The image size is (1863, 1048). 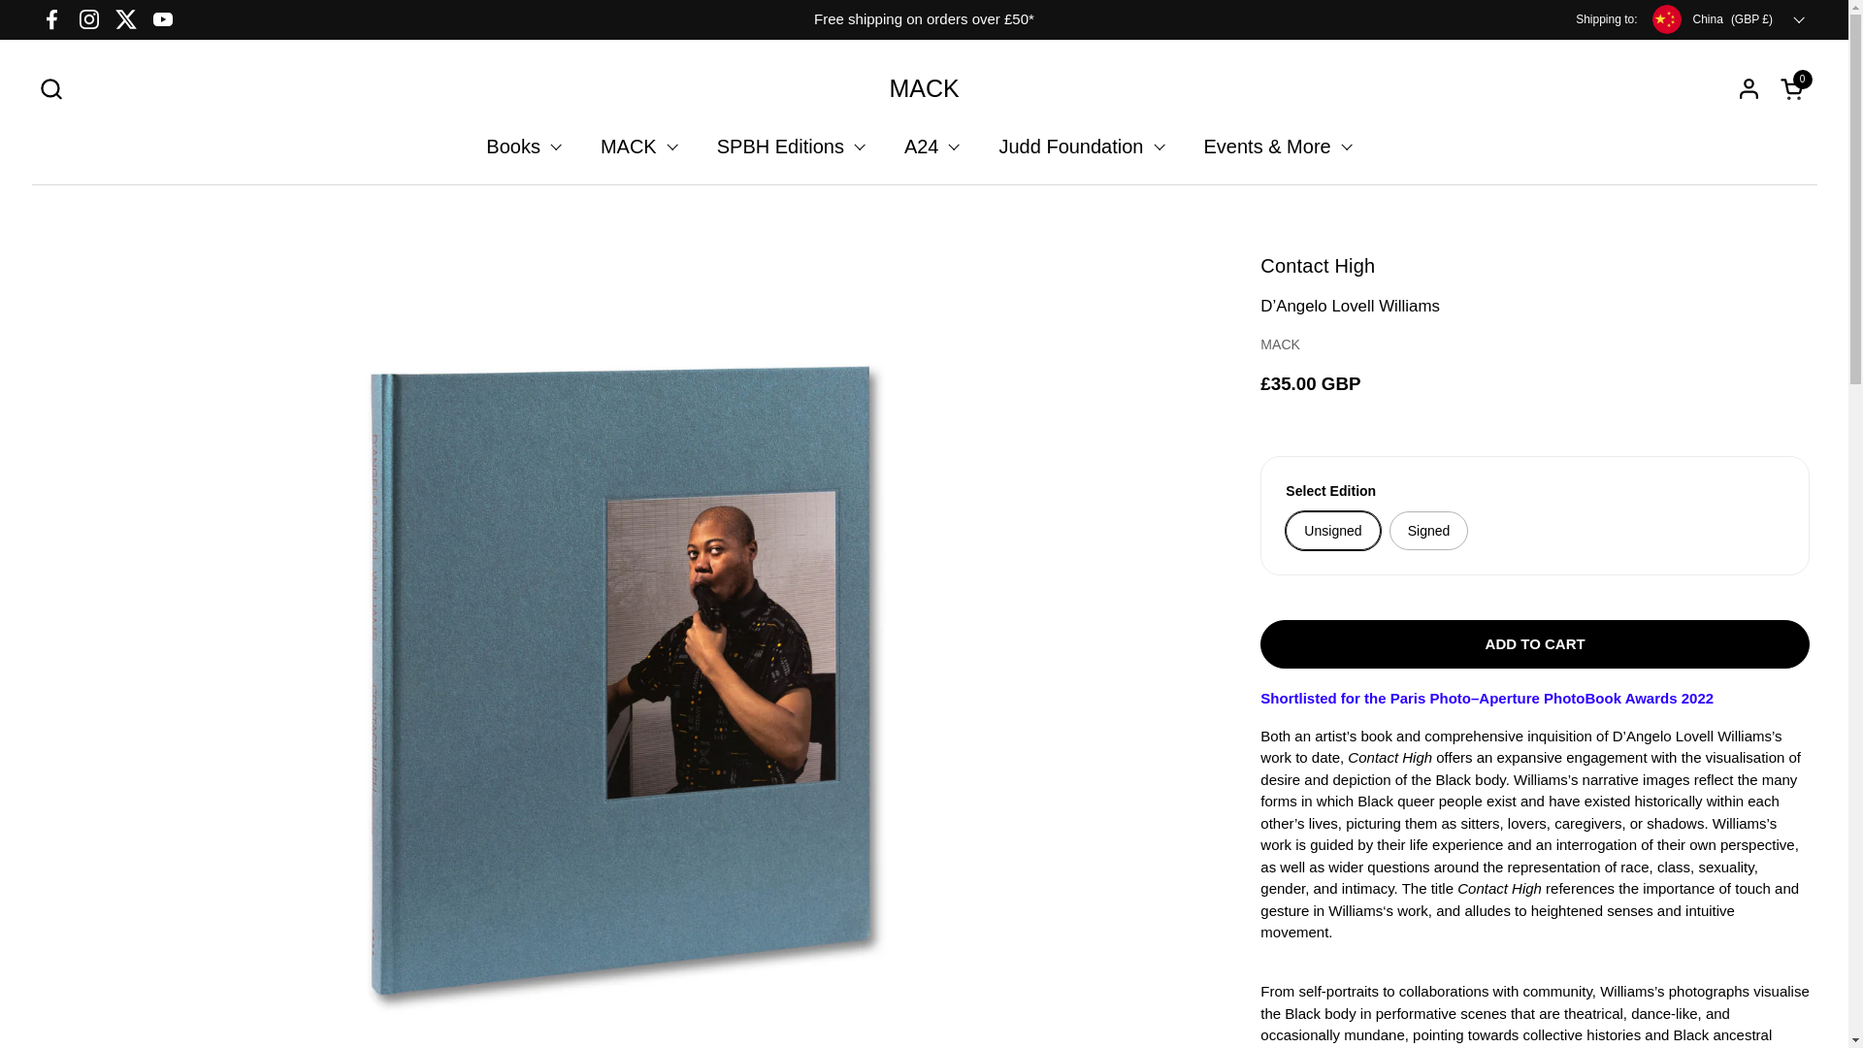 What do you see at coordinates (163, 19) in the screenshot?
I see `YouTube` at bounding box center [163, 19].